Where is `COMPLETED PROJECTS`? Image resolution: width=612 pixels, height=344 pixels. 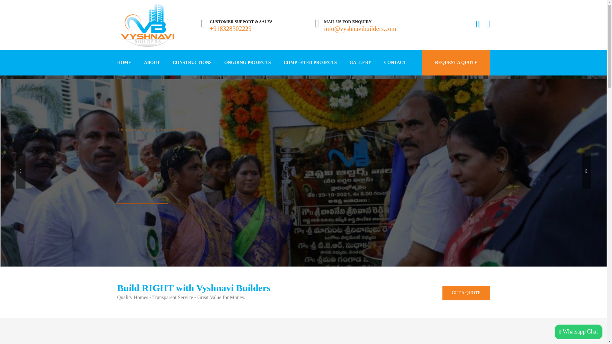
COMPLETED PROJECTS is located at coordinates (310, 62).